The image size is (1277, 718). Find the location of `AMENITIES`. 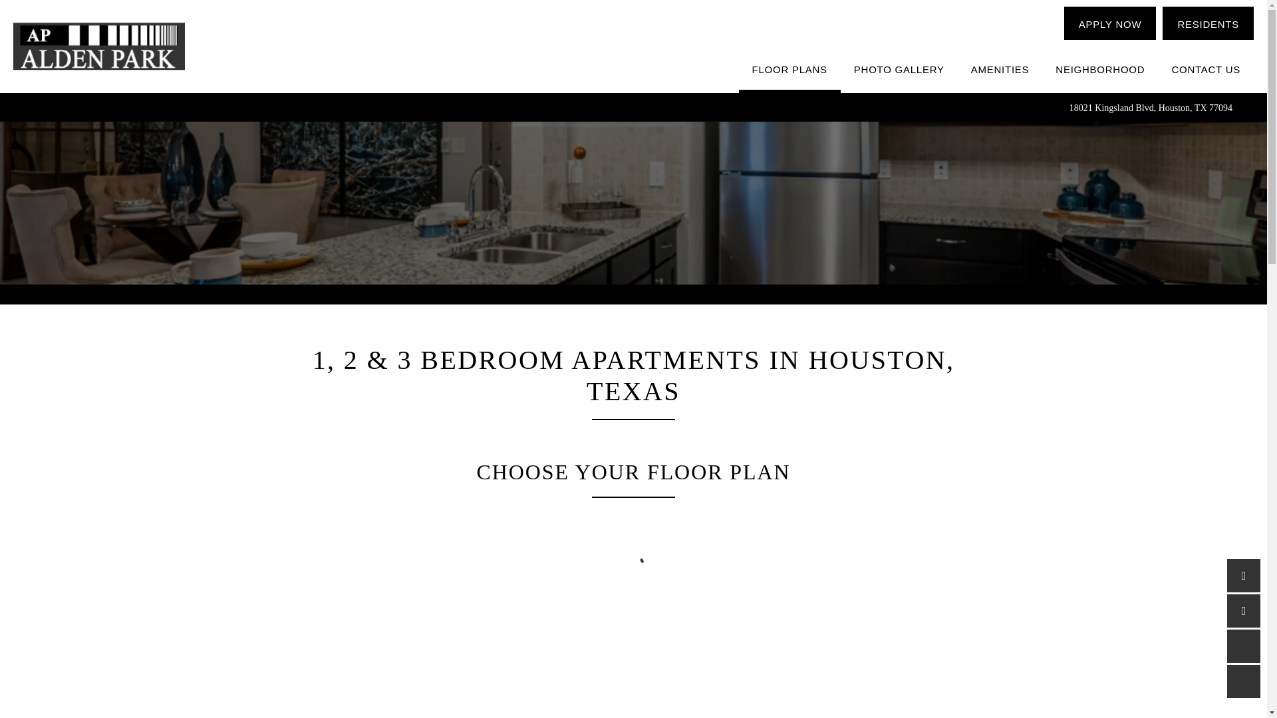

AMENITIES is located at coordinates (1000, 70).